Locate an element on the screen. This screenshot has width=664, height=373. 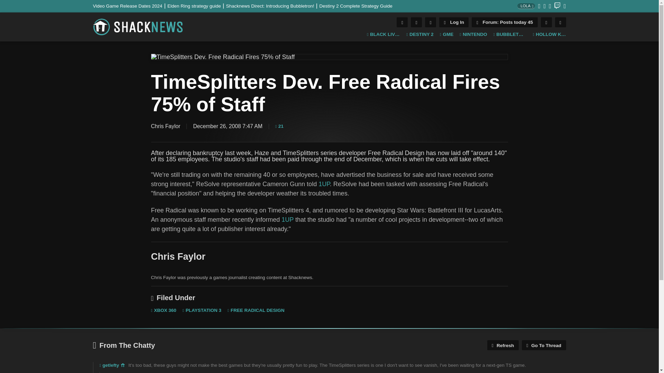
Video Game Release Dates 2024 is located at coordinates (130, 6).